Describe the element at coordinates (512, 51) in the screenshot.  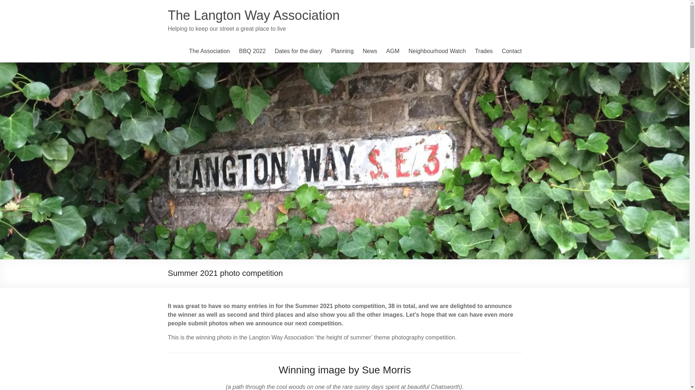
I see `Contact` at that location.